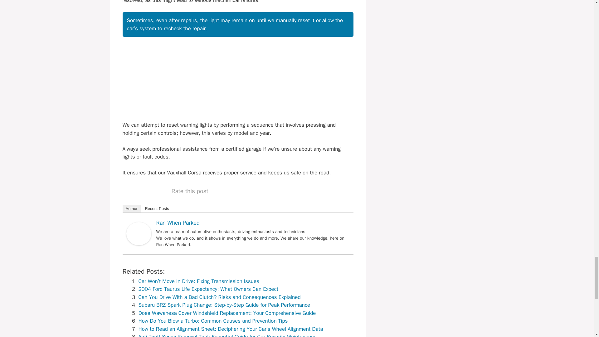  I want to click on Ran When Parked, so click(138, 243).